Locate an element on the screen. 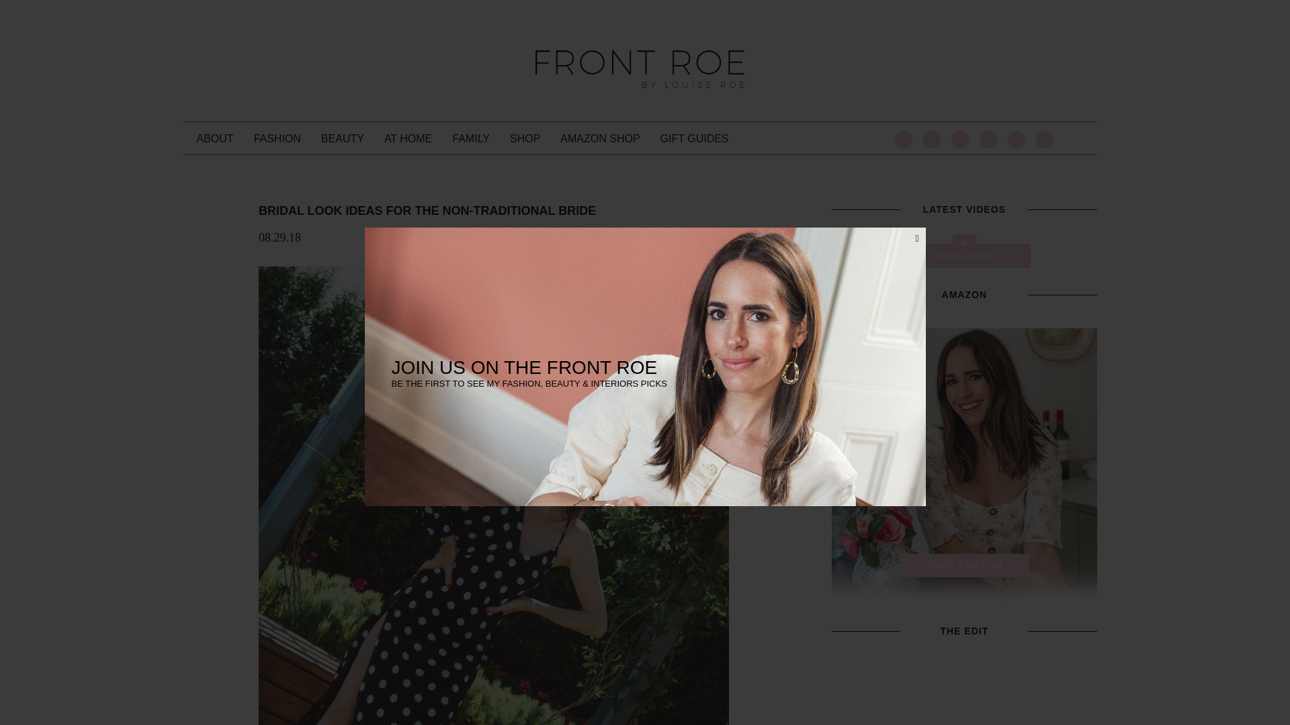 Image resolution: width=1290 pixels, height=725 pixels. FASHION is located at coordinates (277, 138).